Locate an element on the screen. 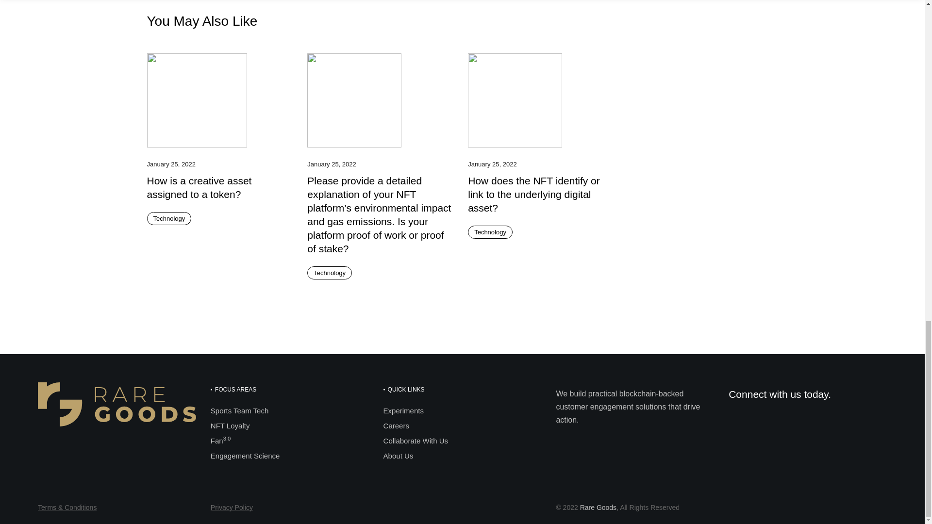 The height and width of the screenshot is (524, 932). January 25, 2022 is located at coordinates (170, 164).